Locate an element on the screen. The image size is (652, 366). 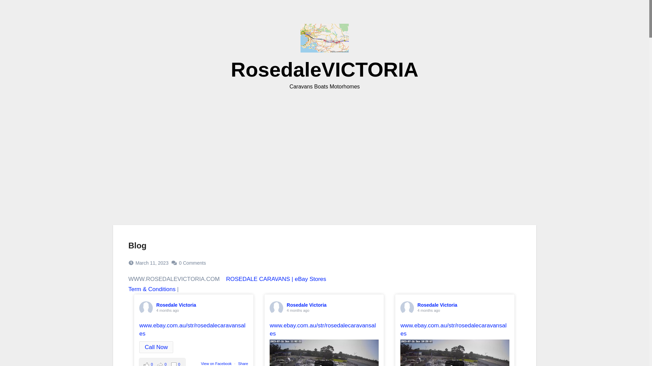
0 Comments is located at coordinates (192, 263).